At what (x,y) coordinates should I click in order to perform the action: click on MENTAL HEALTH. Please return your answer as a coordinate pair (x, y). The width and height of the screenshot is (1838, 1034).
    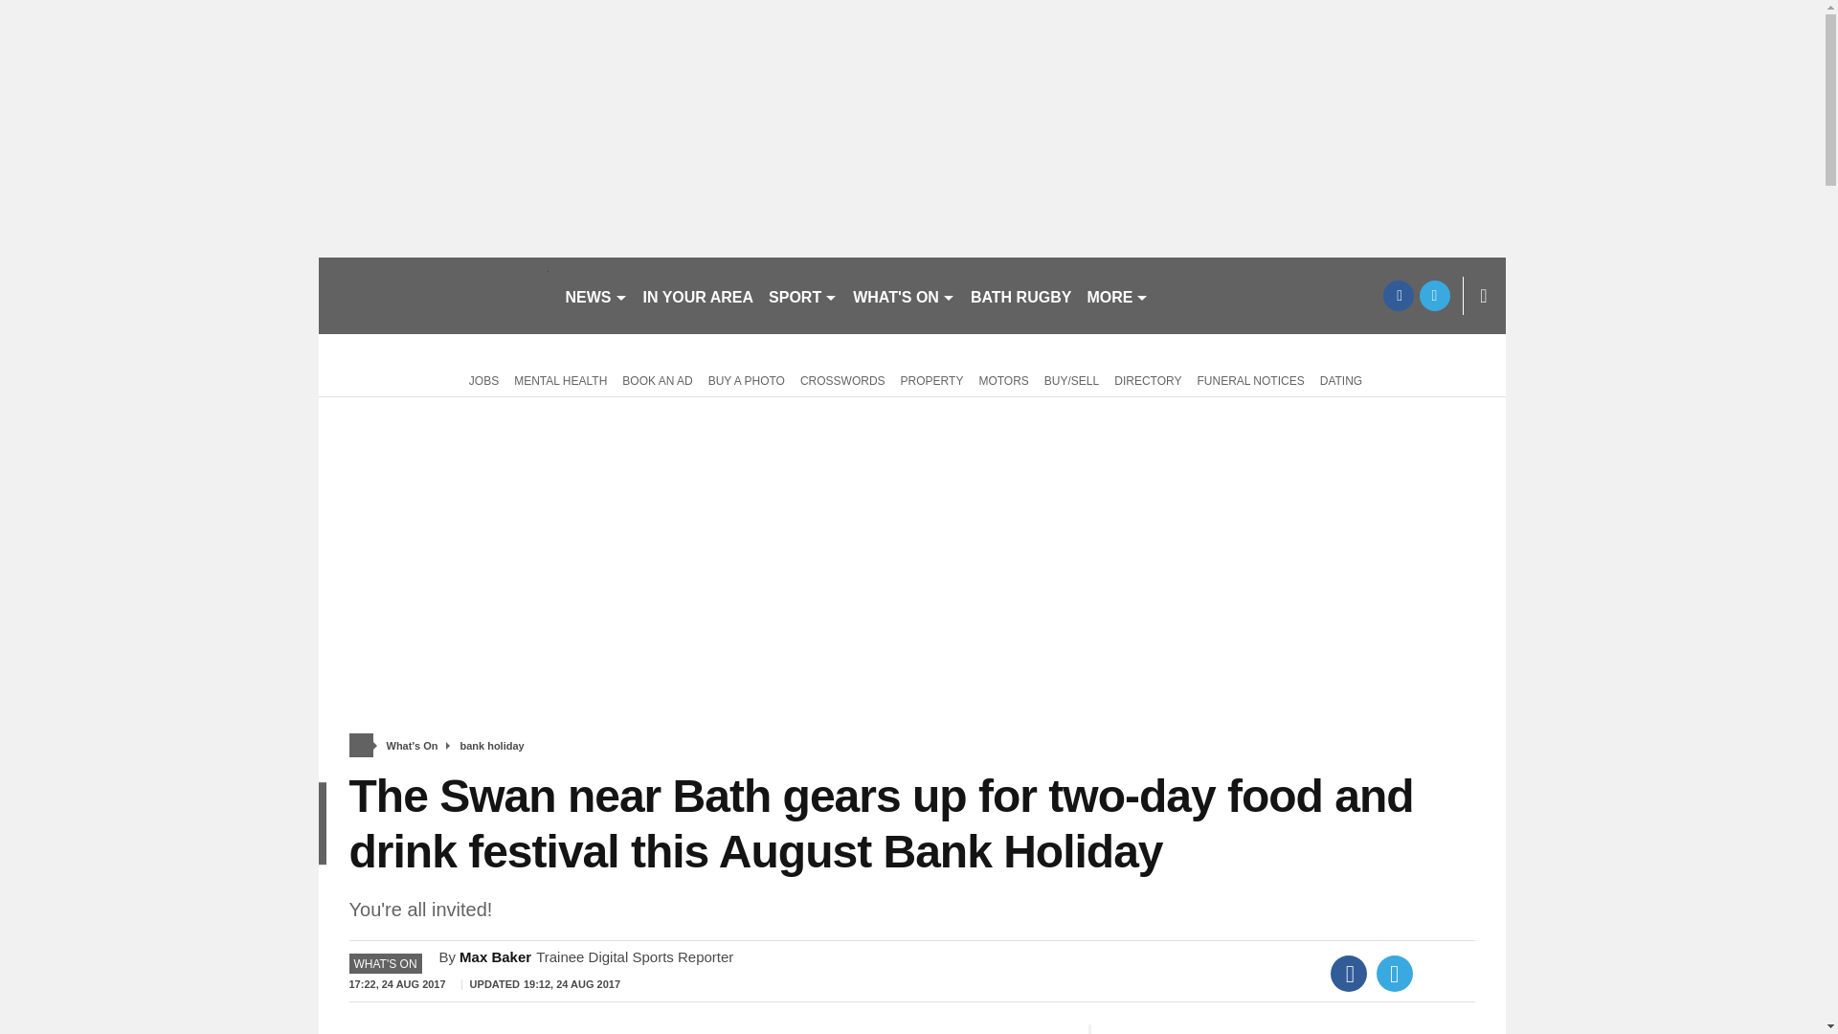
    Looking at the image, I should click on (560, 379).